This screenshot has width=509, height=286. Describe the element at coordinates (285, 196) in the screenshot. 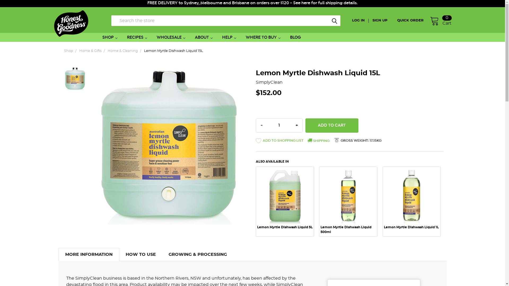

I see `Lemon Myrtle Dishwash Liquid 5L 1` at that location.